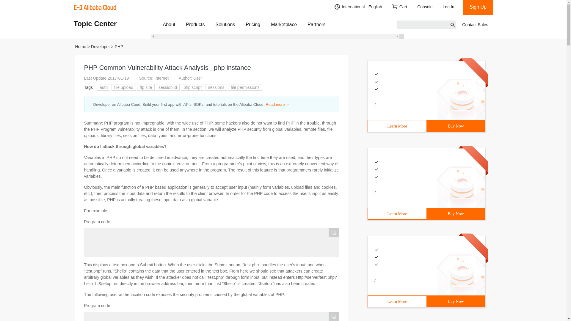 This screenshot has height=321, width=571. I want to click on Sign Up, so click(478, 7).